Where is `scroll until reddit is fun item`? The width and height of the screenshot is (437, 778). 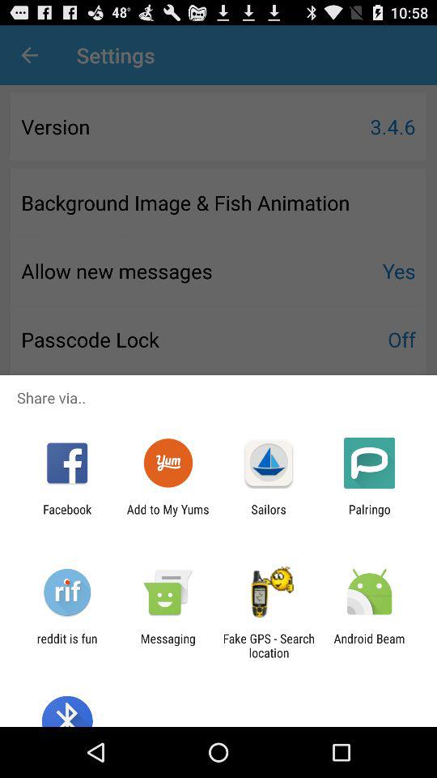
scroll until reddit is fun item is located at coordinates (66, 645).